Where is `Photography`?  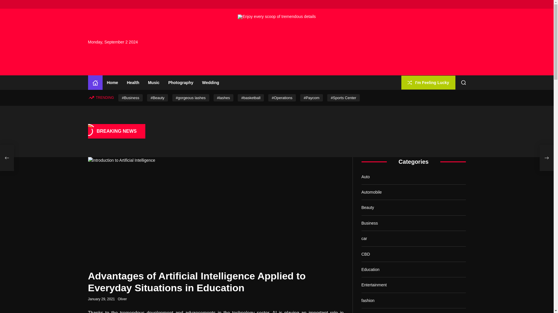
Photography is located at coordinates (181, 82).